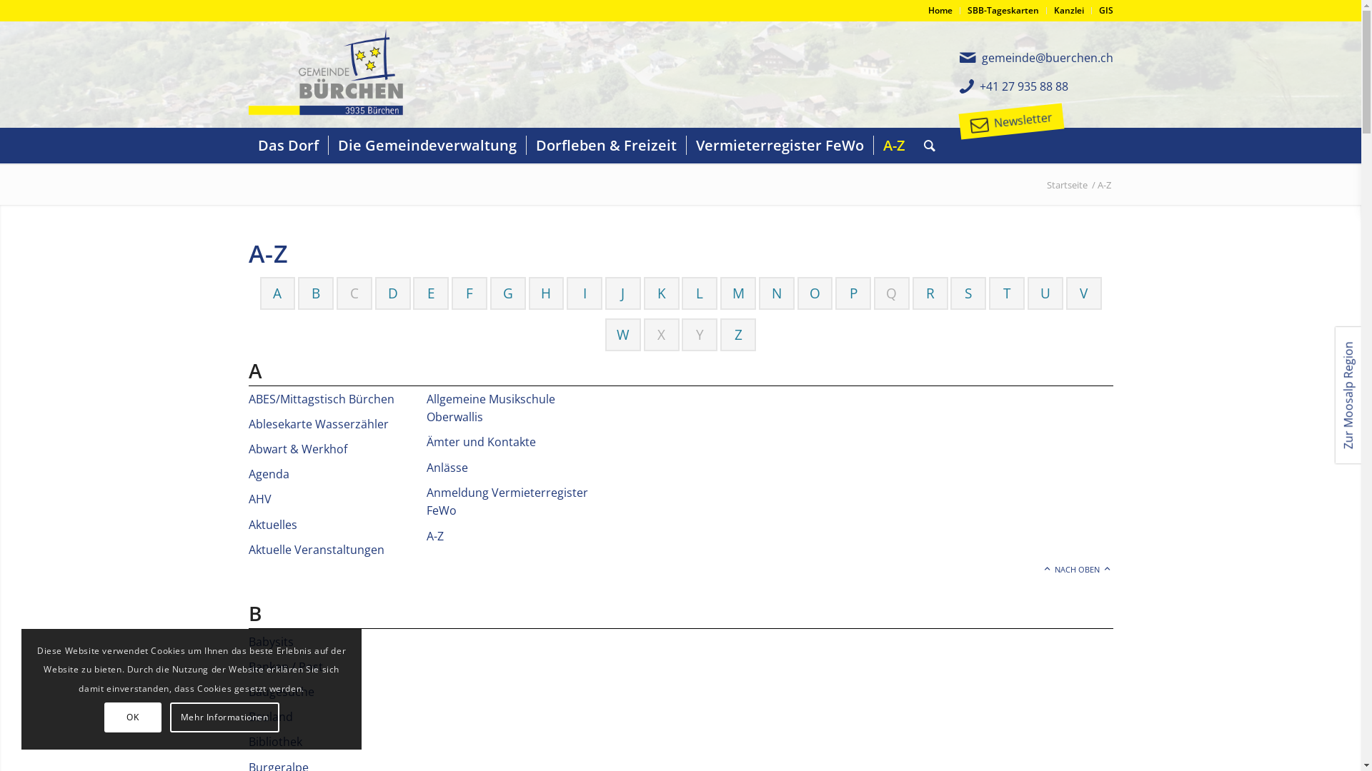 This screenshot has width=1372, height=771. Describe the element at coordinates (1048, 58) in the screenshot. I see `gemeinde@buerchen.ch` at that location.